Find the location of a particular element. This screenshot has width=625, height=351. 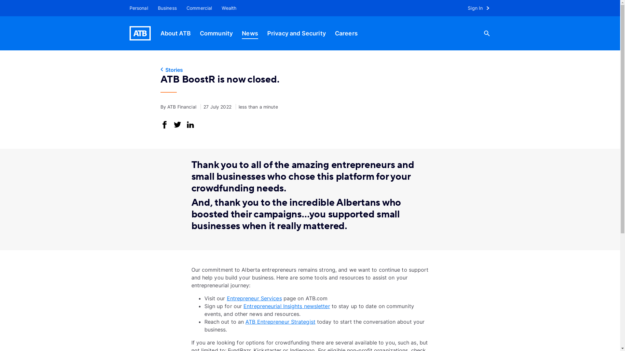

Wealth is located at coordinates (229, 8).